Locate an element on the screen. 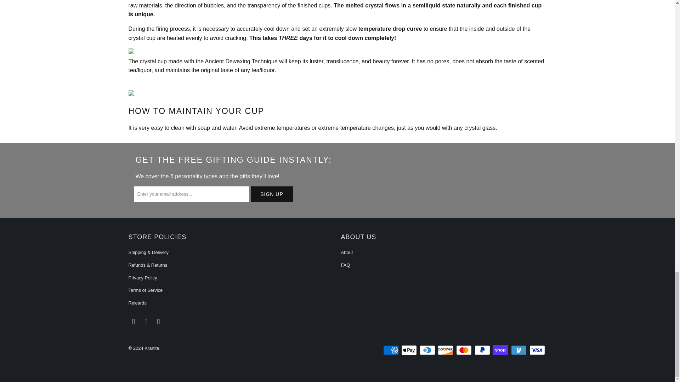  Discover is located at coordinates (446, 350).